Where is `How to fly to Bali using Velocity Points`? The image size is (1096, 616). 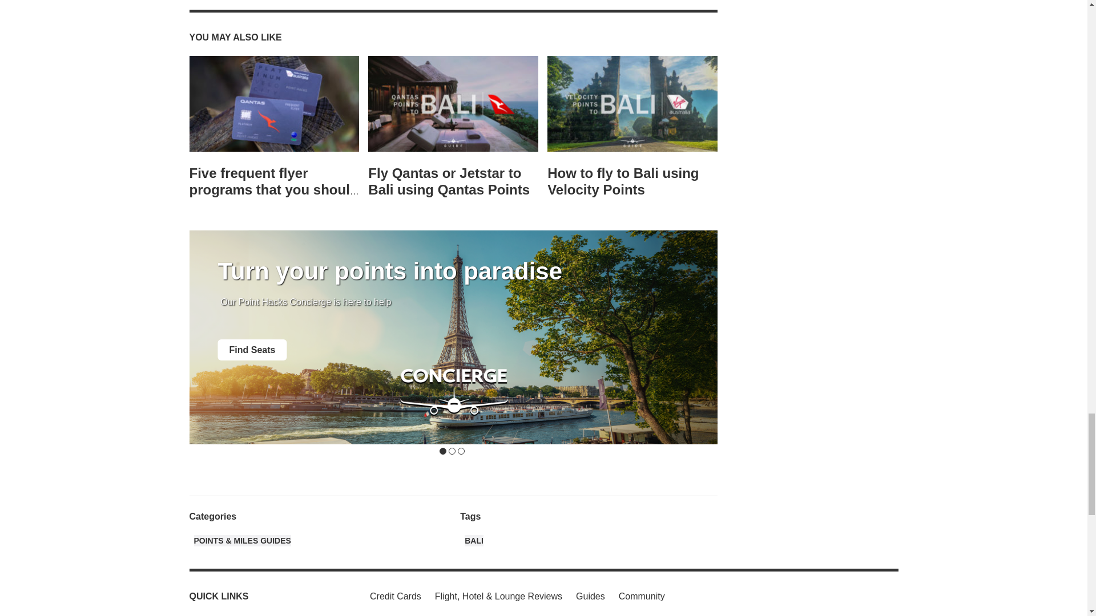 How to fly to Bali using Velocity Points is located at coordinates (623, 181).